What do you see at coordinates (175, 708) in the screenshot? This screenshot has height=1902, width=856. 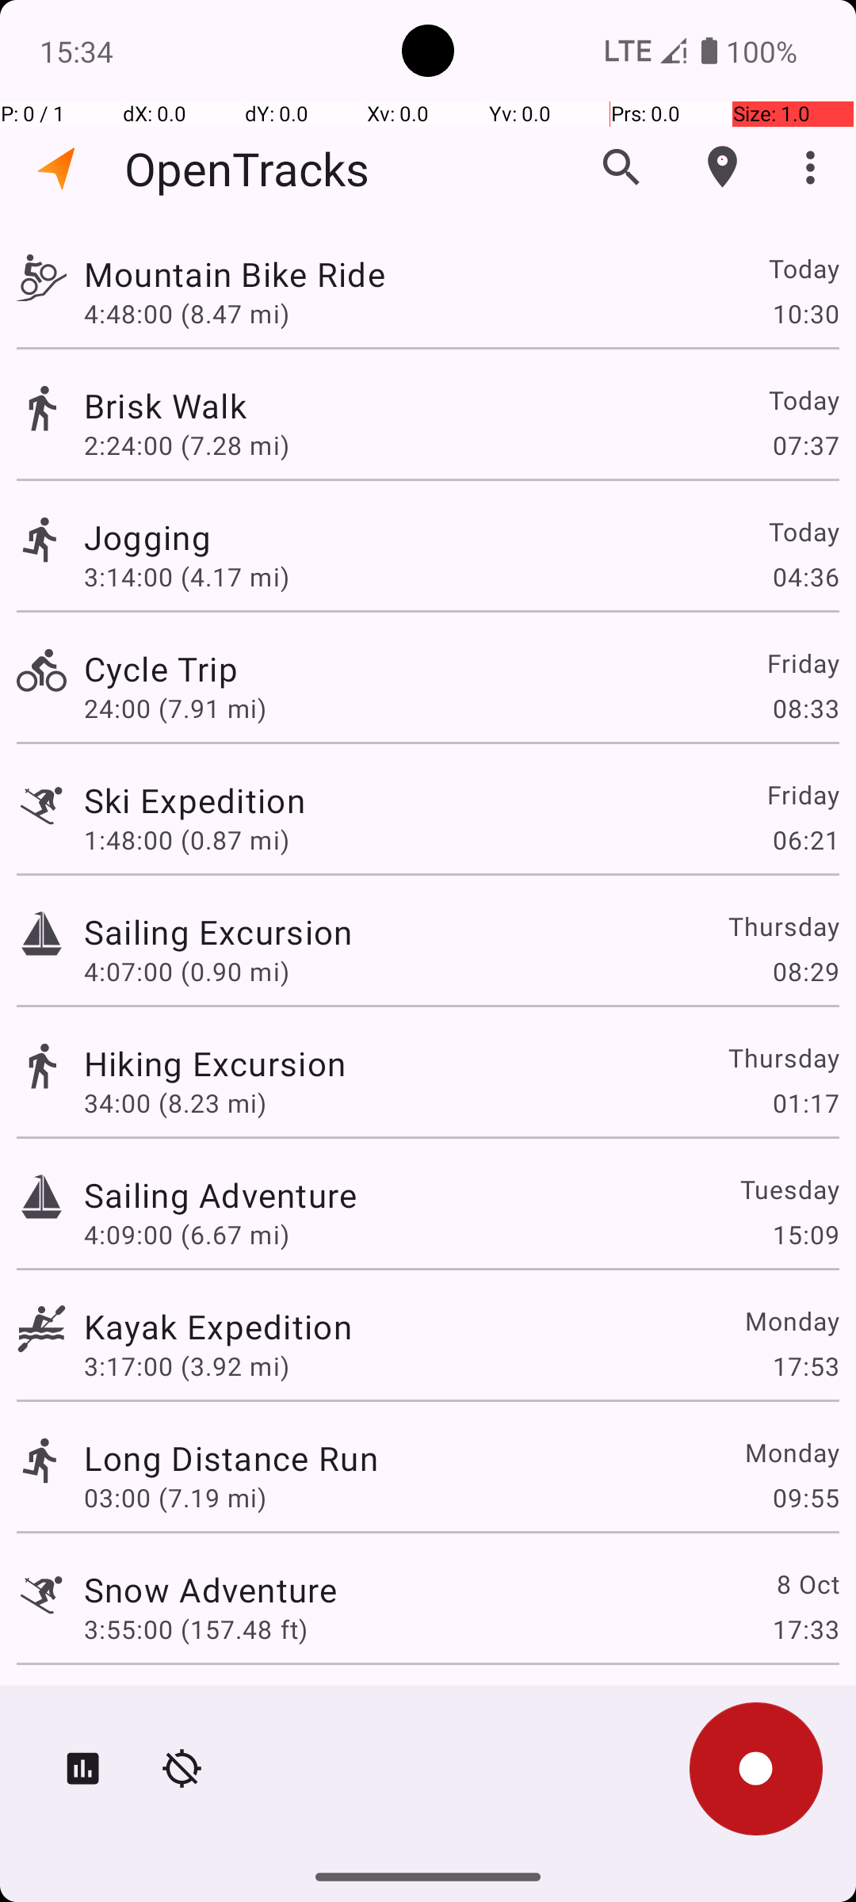 I see `24:00 (7.91 mi)` at bounding box center [175, 708].